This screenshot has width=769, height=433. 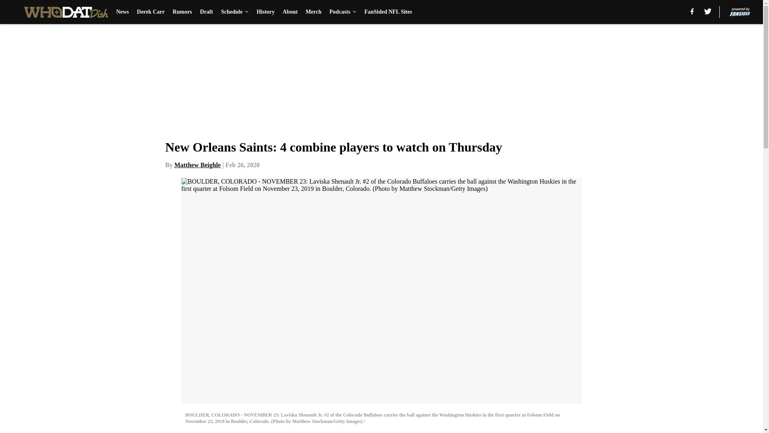 What do you see at coordinates (151, 12) in the screenshot?
I see `Derek Carr` at bounding box center [151, 12].